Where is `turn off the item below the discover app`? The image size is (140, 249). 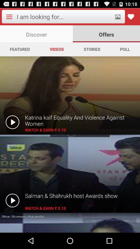
turn off the item below the discover app is located at coordinates (92, 49).